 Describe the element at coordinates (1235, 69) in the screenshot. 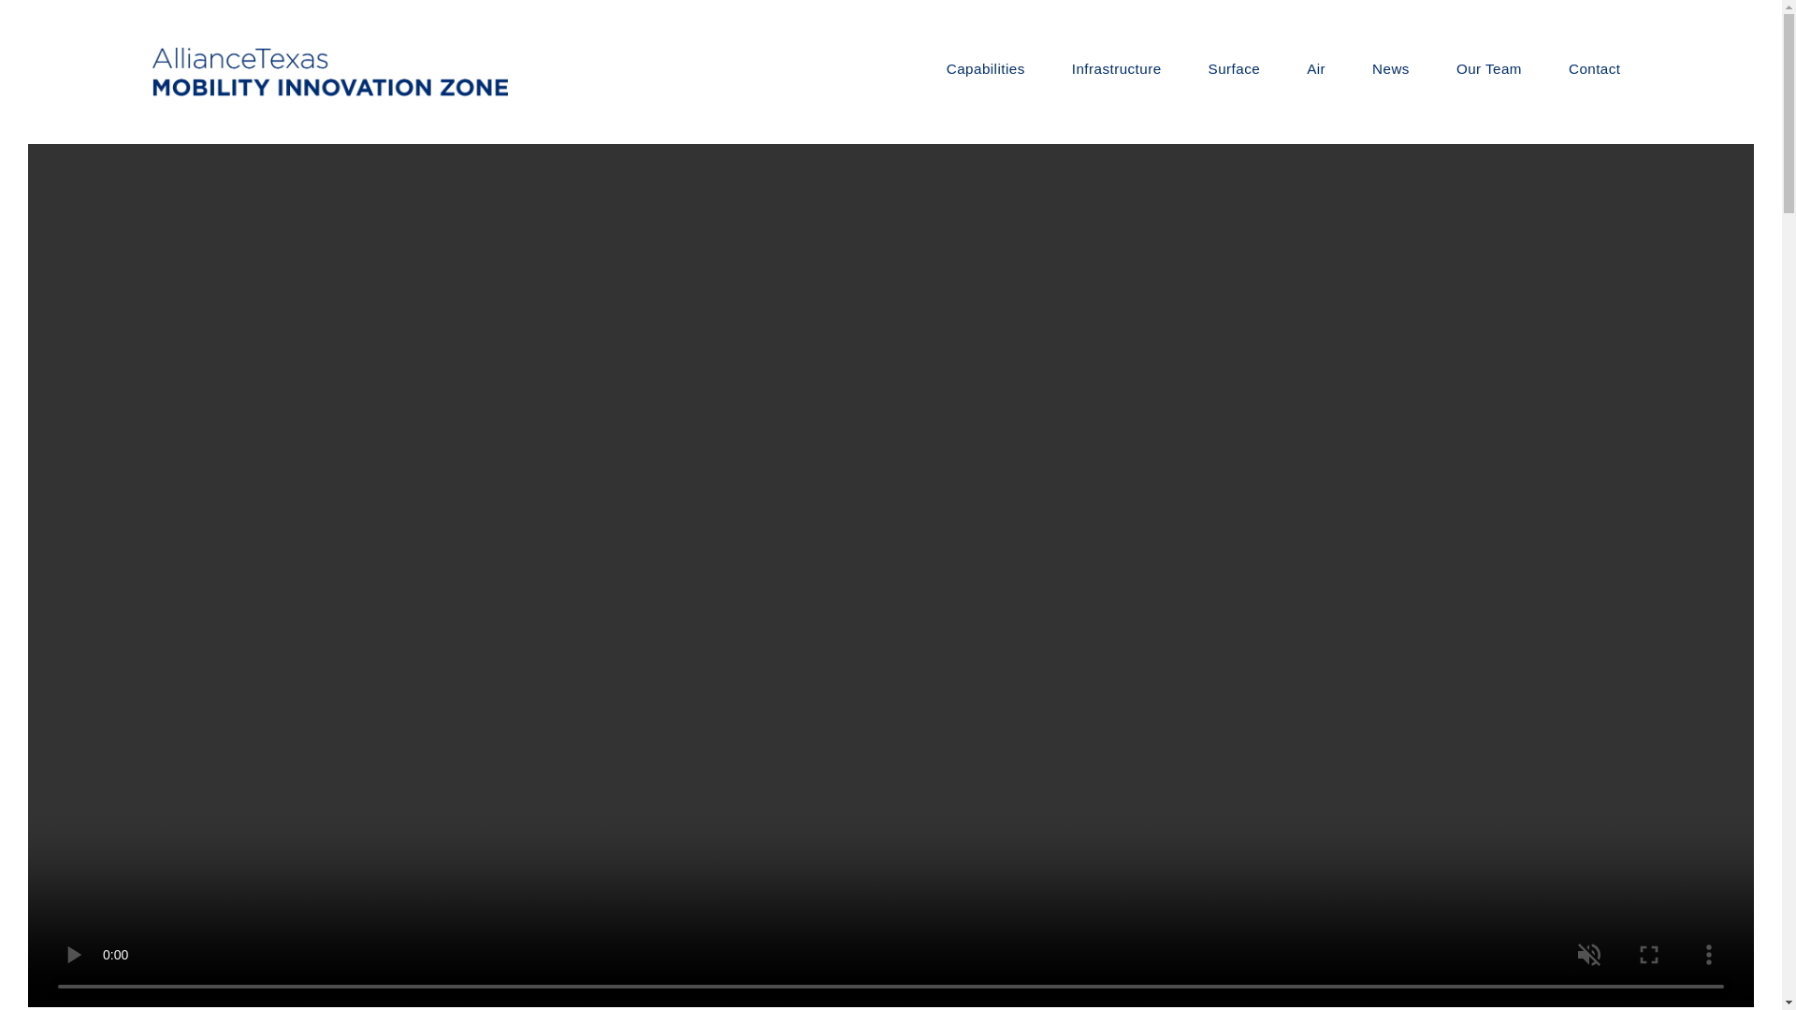

I see `Surface` at that location.